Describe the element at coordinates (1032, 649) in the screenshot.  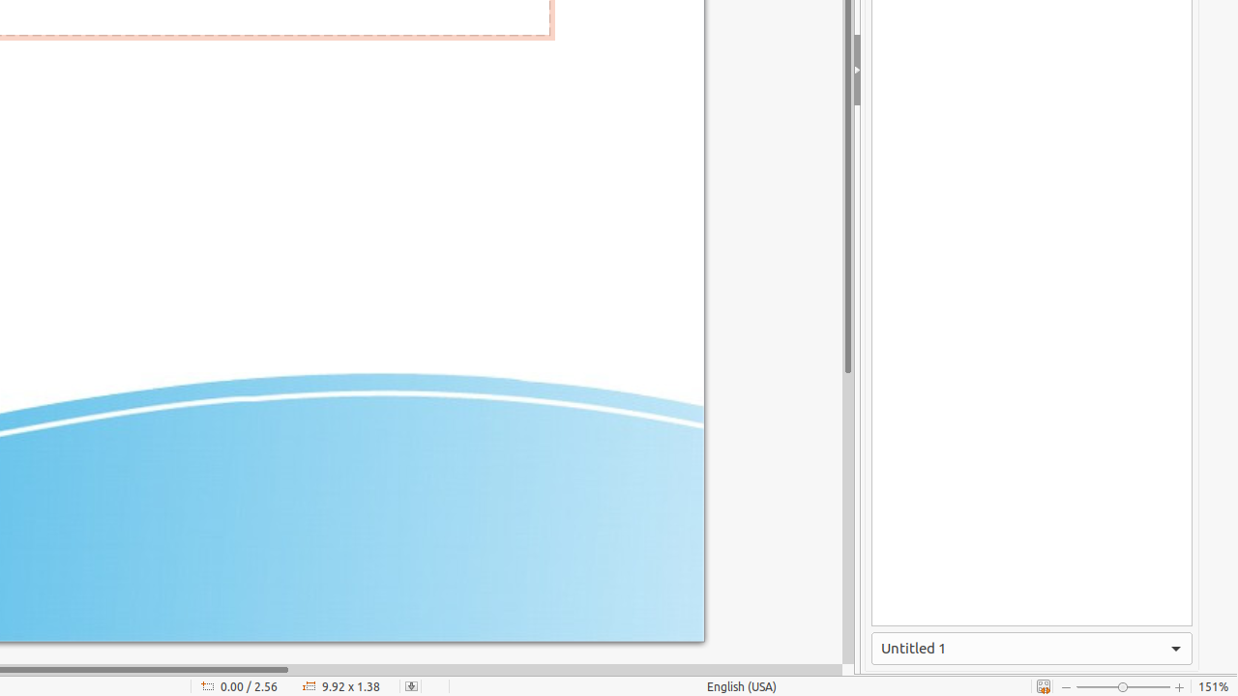
I see `Active Window` at that location.